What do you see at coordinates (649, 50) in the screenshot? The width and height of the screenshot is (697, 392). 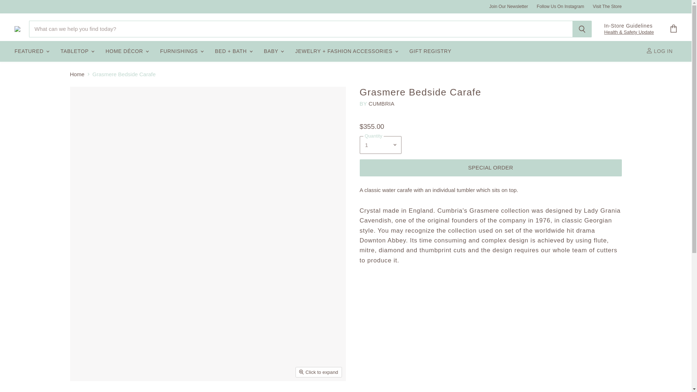 I see `ACCOUNT ICON` at bounding box center [649, 50].